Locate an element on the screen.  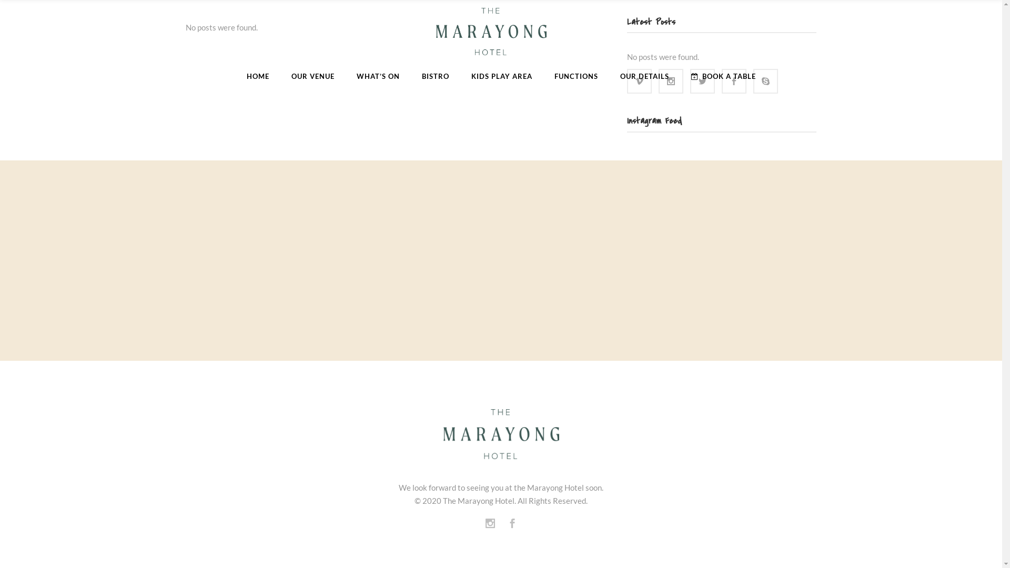
KIDS PLAY AREA is located at coordinates (501, 76).